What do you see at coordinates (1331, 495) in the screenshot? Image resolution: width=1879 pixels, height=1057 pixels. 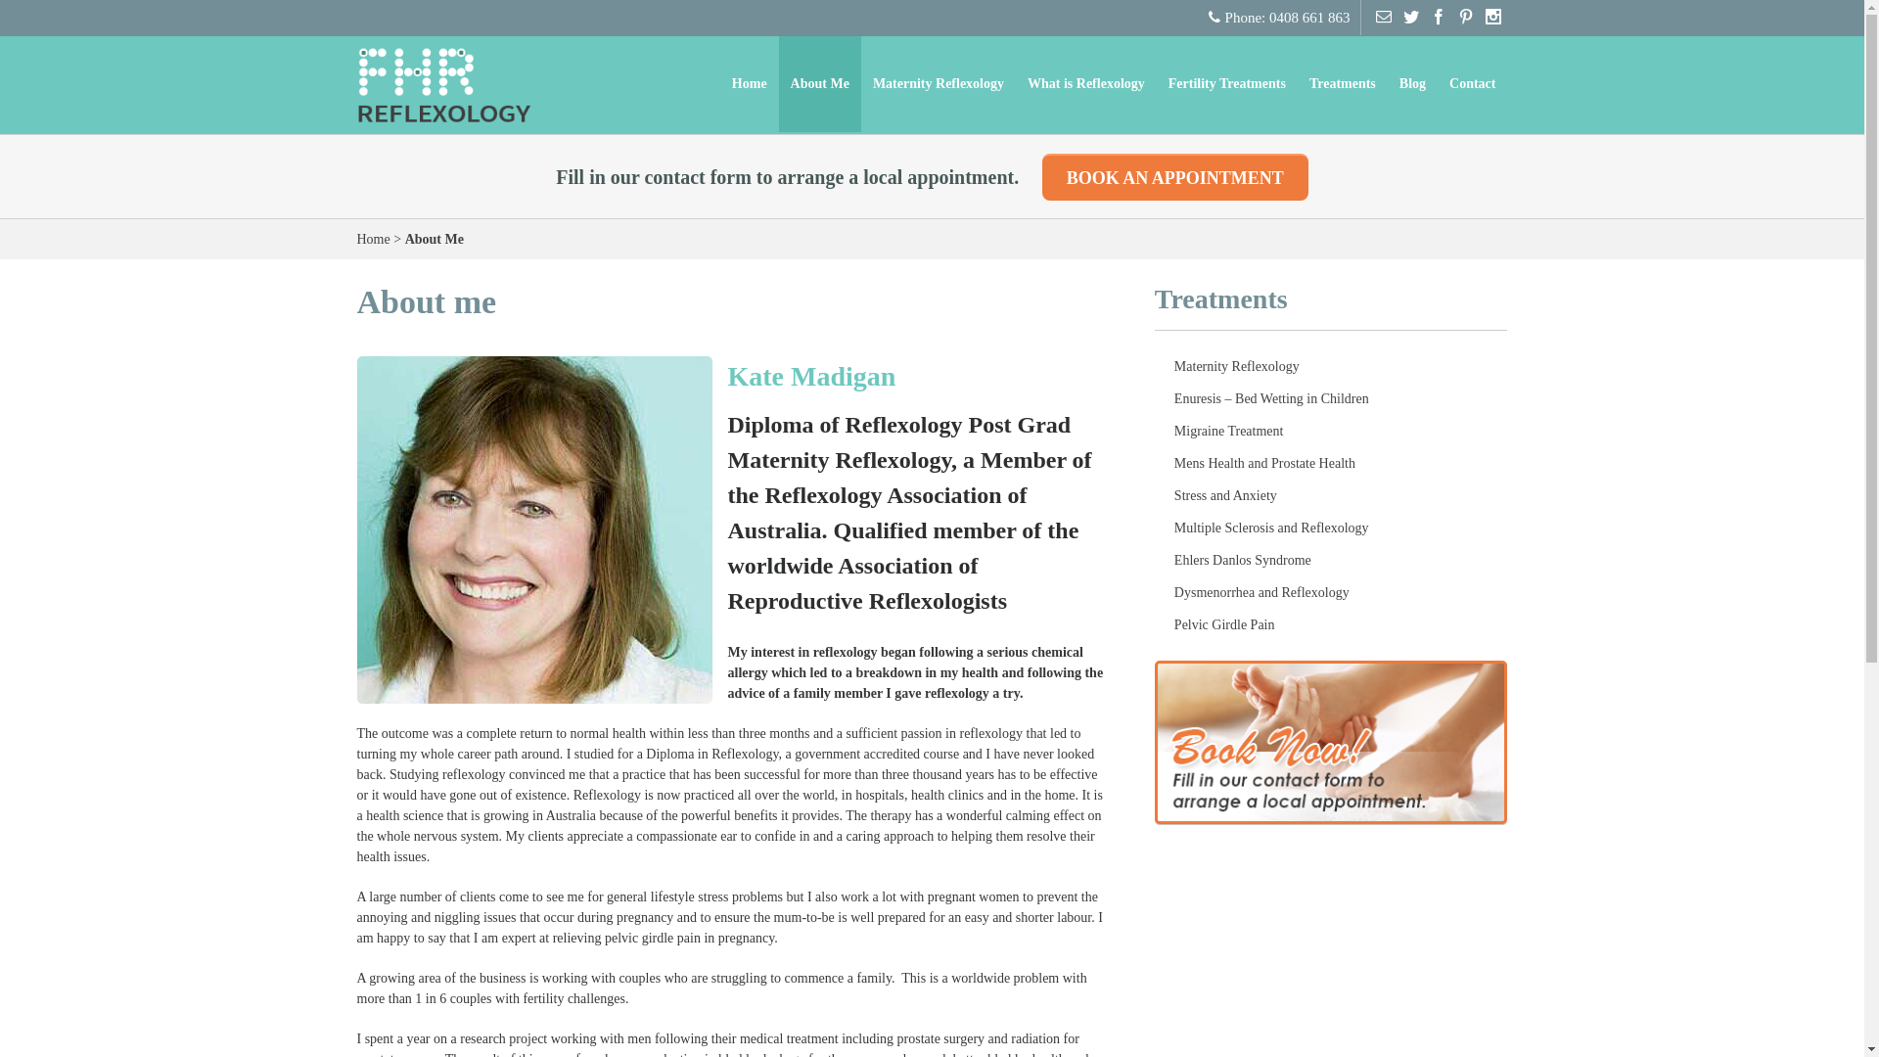 I see `Stress and Anxiety` at bounding box center [1331, 495].